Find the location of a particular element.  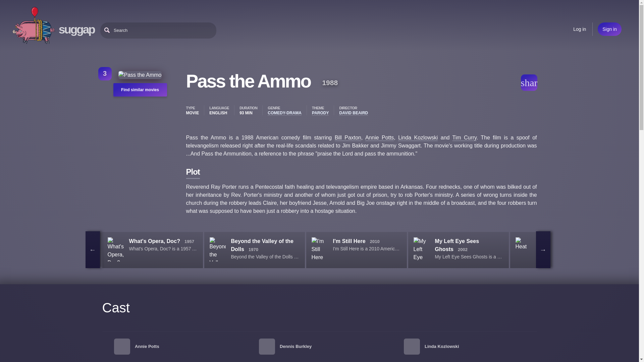

Previous is located at coordinates (92, 250).